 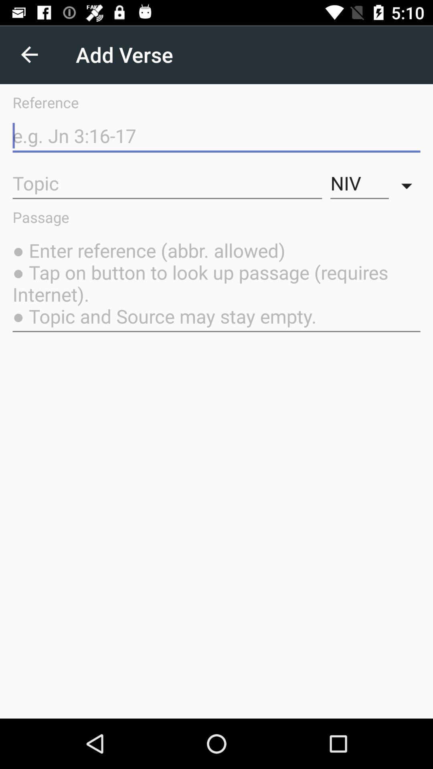 I want to click on choose item above passage, so click(x=359, y=183).